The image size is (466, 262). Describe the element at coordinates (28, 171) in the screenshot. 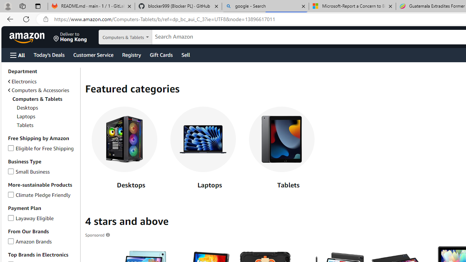

I see `Small Business Small Business` at that location.